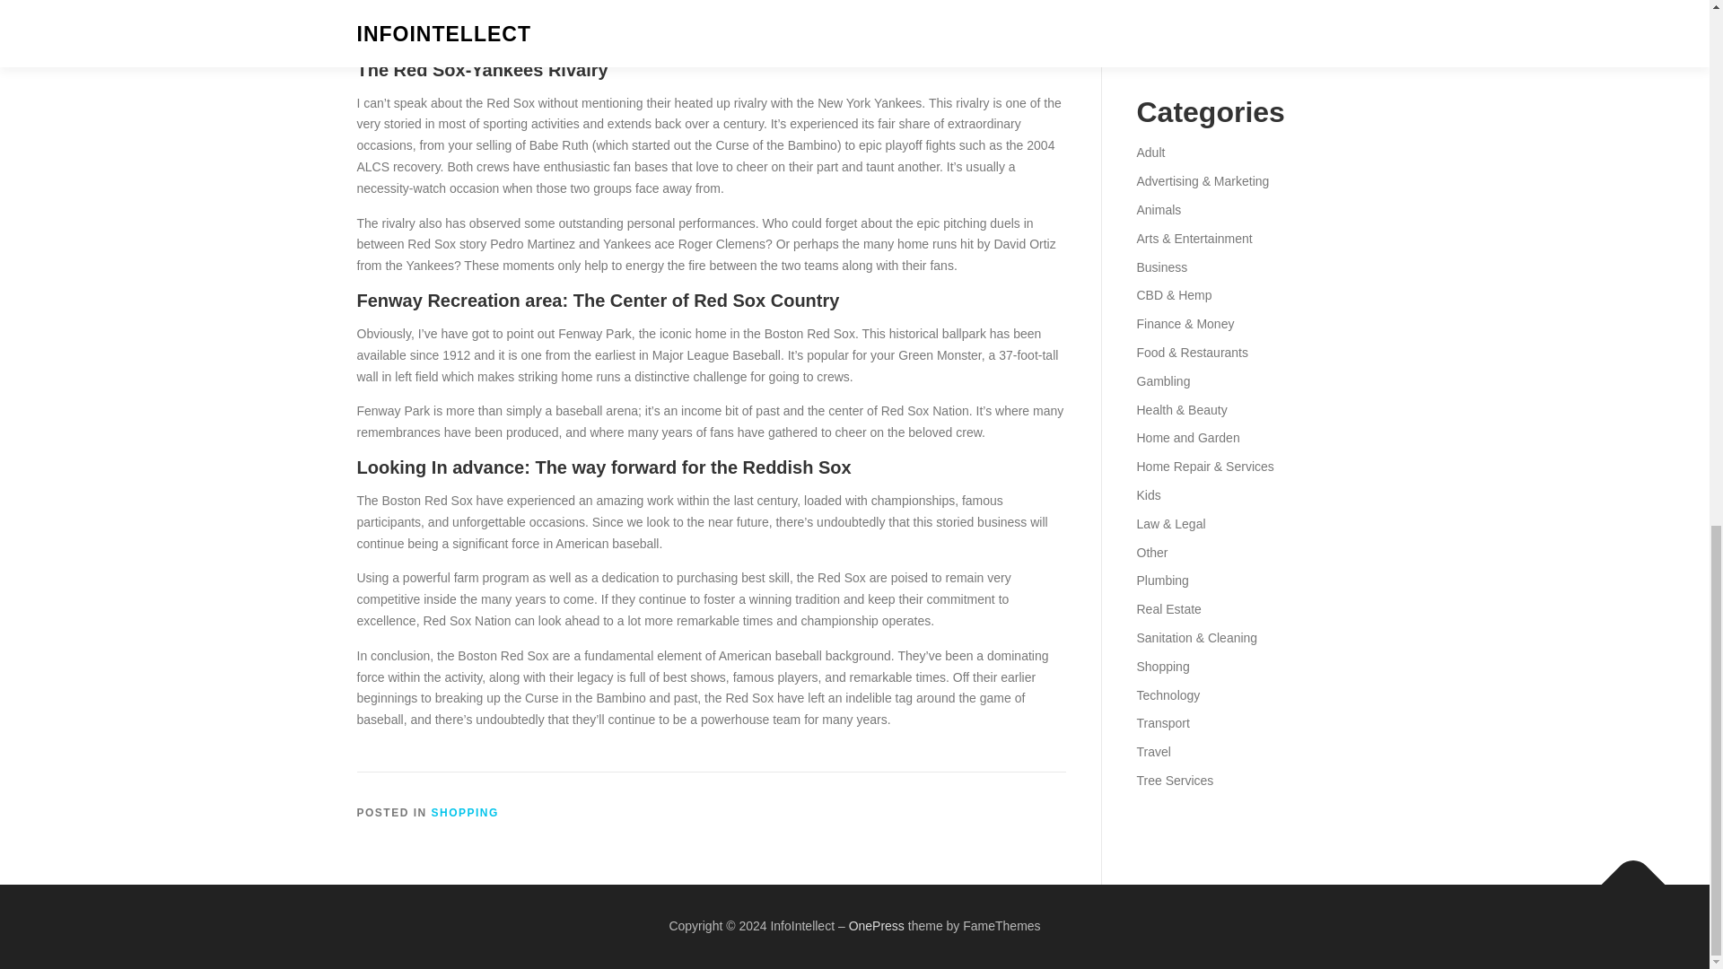 The height and width of the screenshot is (969, 1723). Describe the element at coordinates (1150, 153) in the screenshot. I see `Adult` at that location.